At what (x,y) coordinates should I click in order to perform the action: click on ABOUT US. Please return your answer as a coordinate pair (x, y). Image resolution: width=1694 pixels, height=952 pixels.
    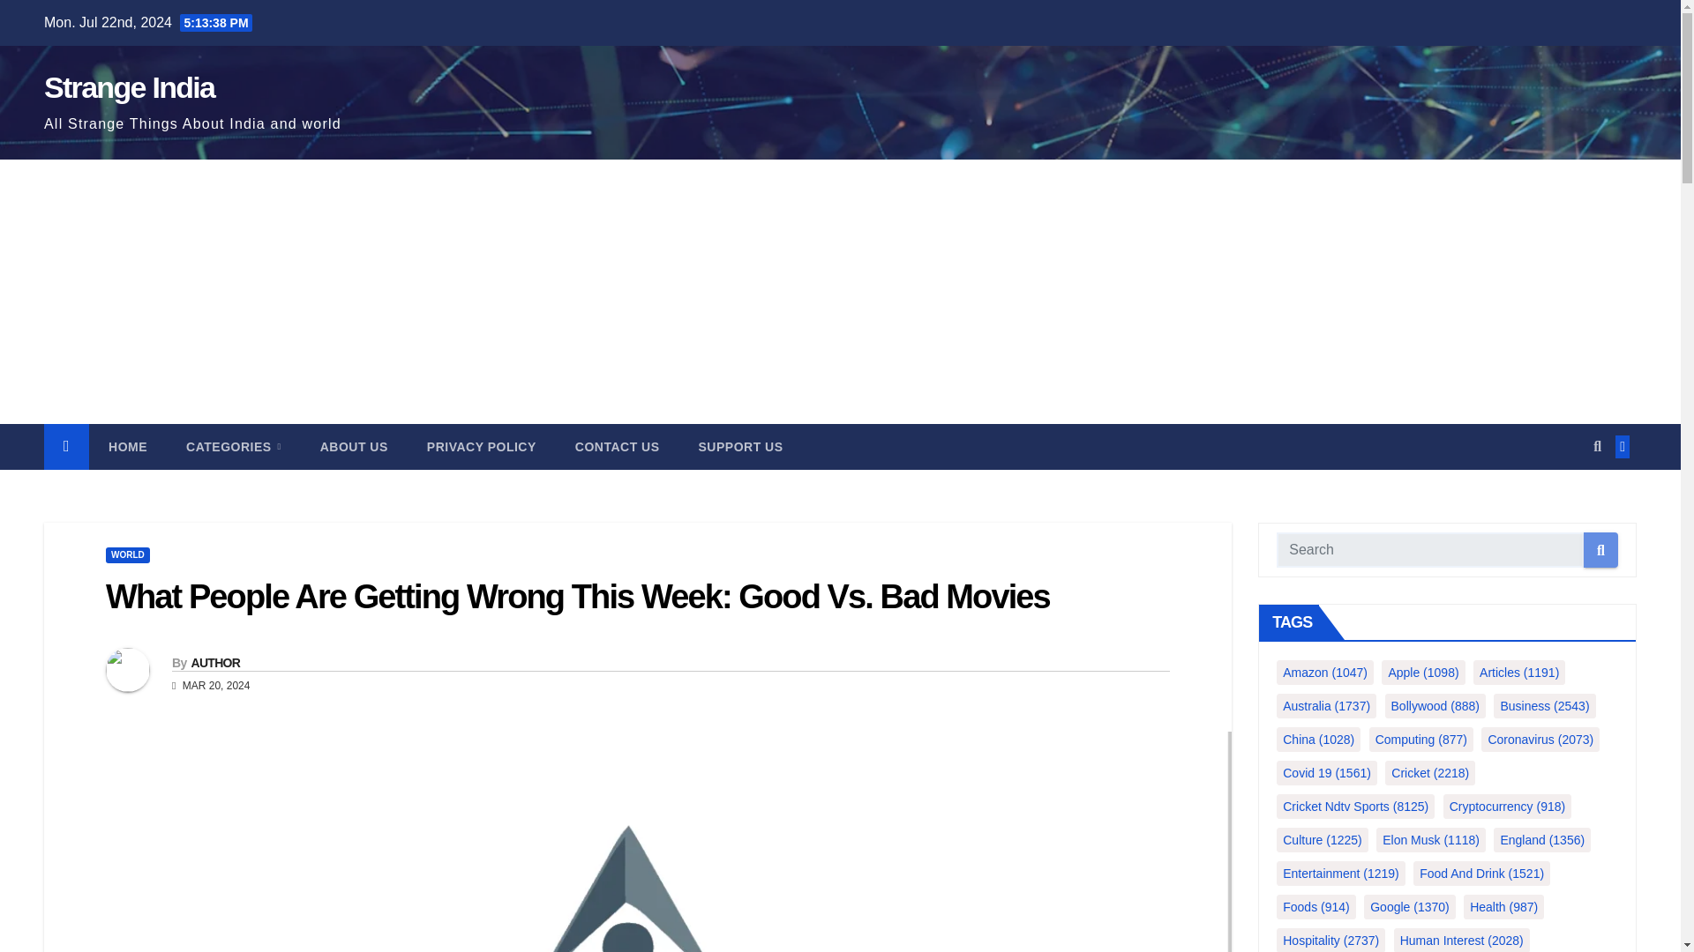
    Looking at the image, I should click on (355, 446).